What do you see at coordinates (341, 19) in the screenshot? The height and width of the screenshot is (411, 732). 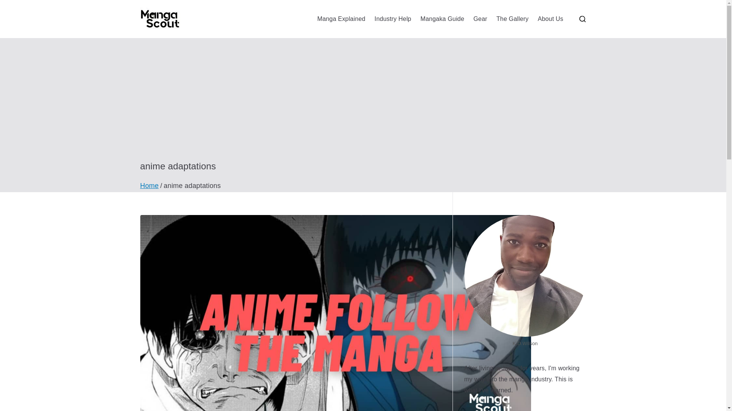 I see `Manga Explained` at bounding box center [341, 19].